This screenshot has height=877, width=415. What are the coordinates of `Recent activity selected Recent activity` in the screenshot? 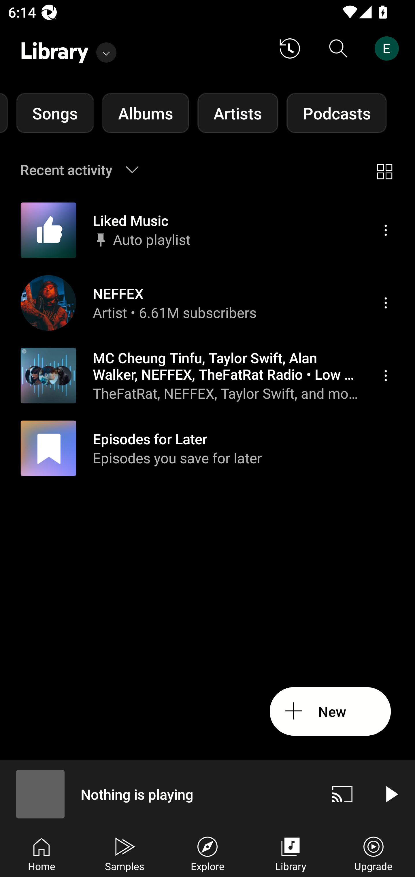 It's located at (86, 170).